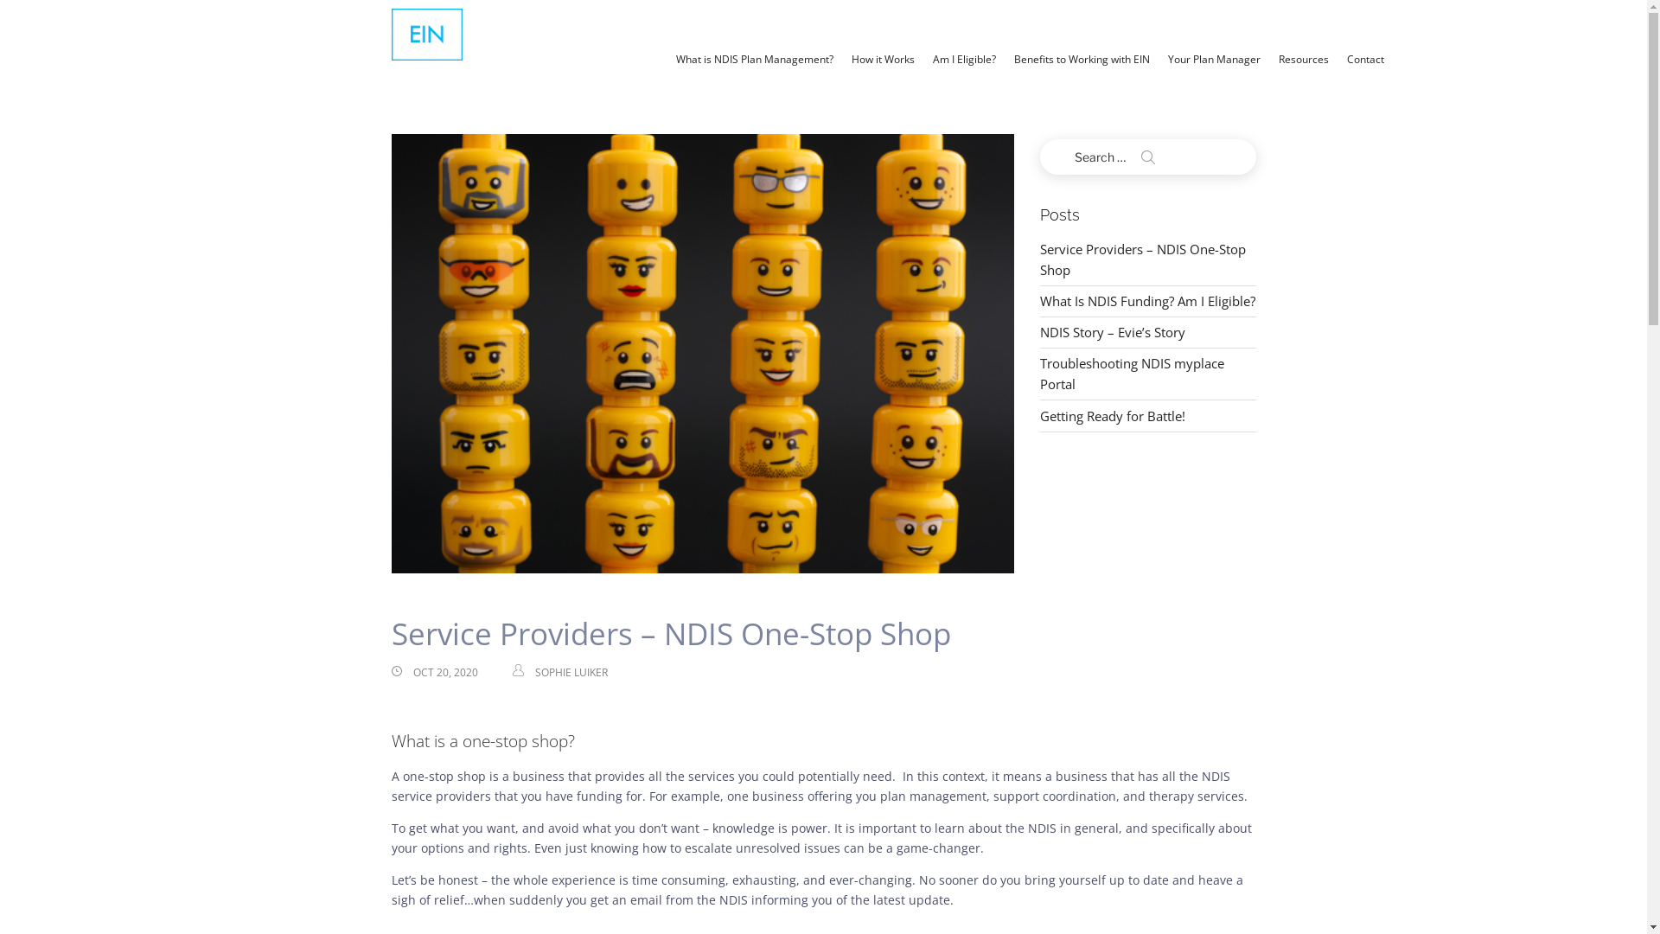  I want to click on What Is NDIS Funding? Am I Eligible?, so click(1146, 301).